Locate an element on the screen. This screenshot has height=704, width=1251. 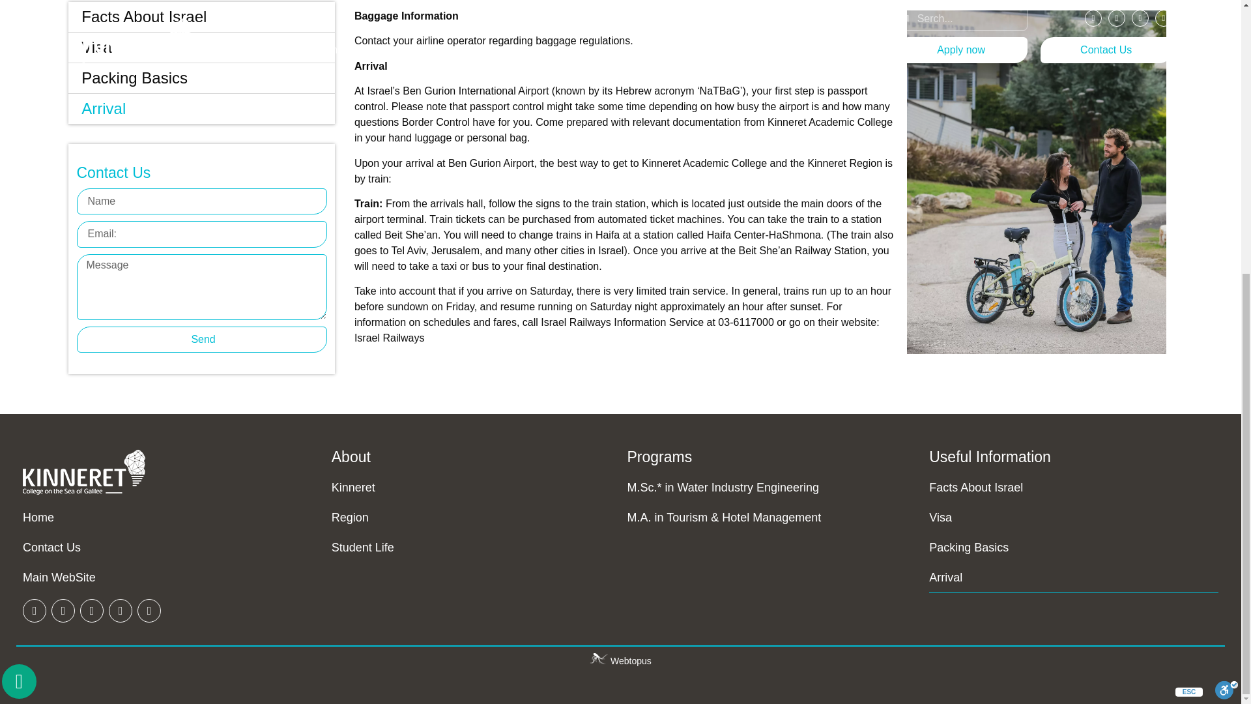
Presenting an alternative description on mouseover is located at coordinates (709, 291).